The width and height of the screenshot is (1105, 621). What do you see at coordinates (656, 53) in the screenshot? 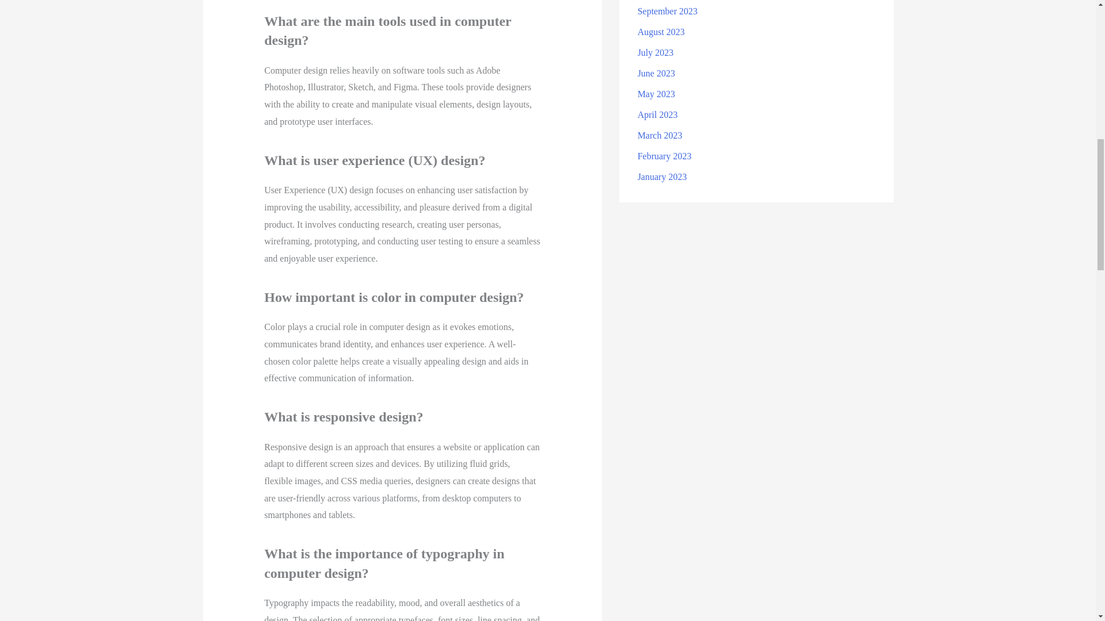
I see `July 2023` at bounding box center [656, 53].